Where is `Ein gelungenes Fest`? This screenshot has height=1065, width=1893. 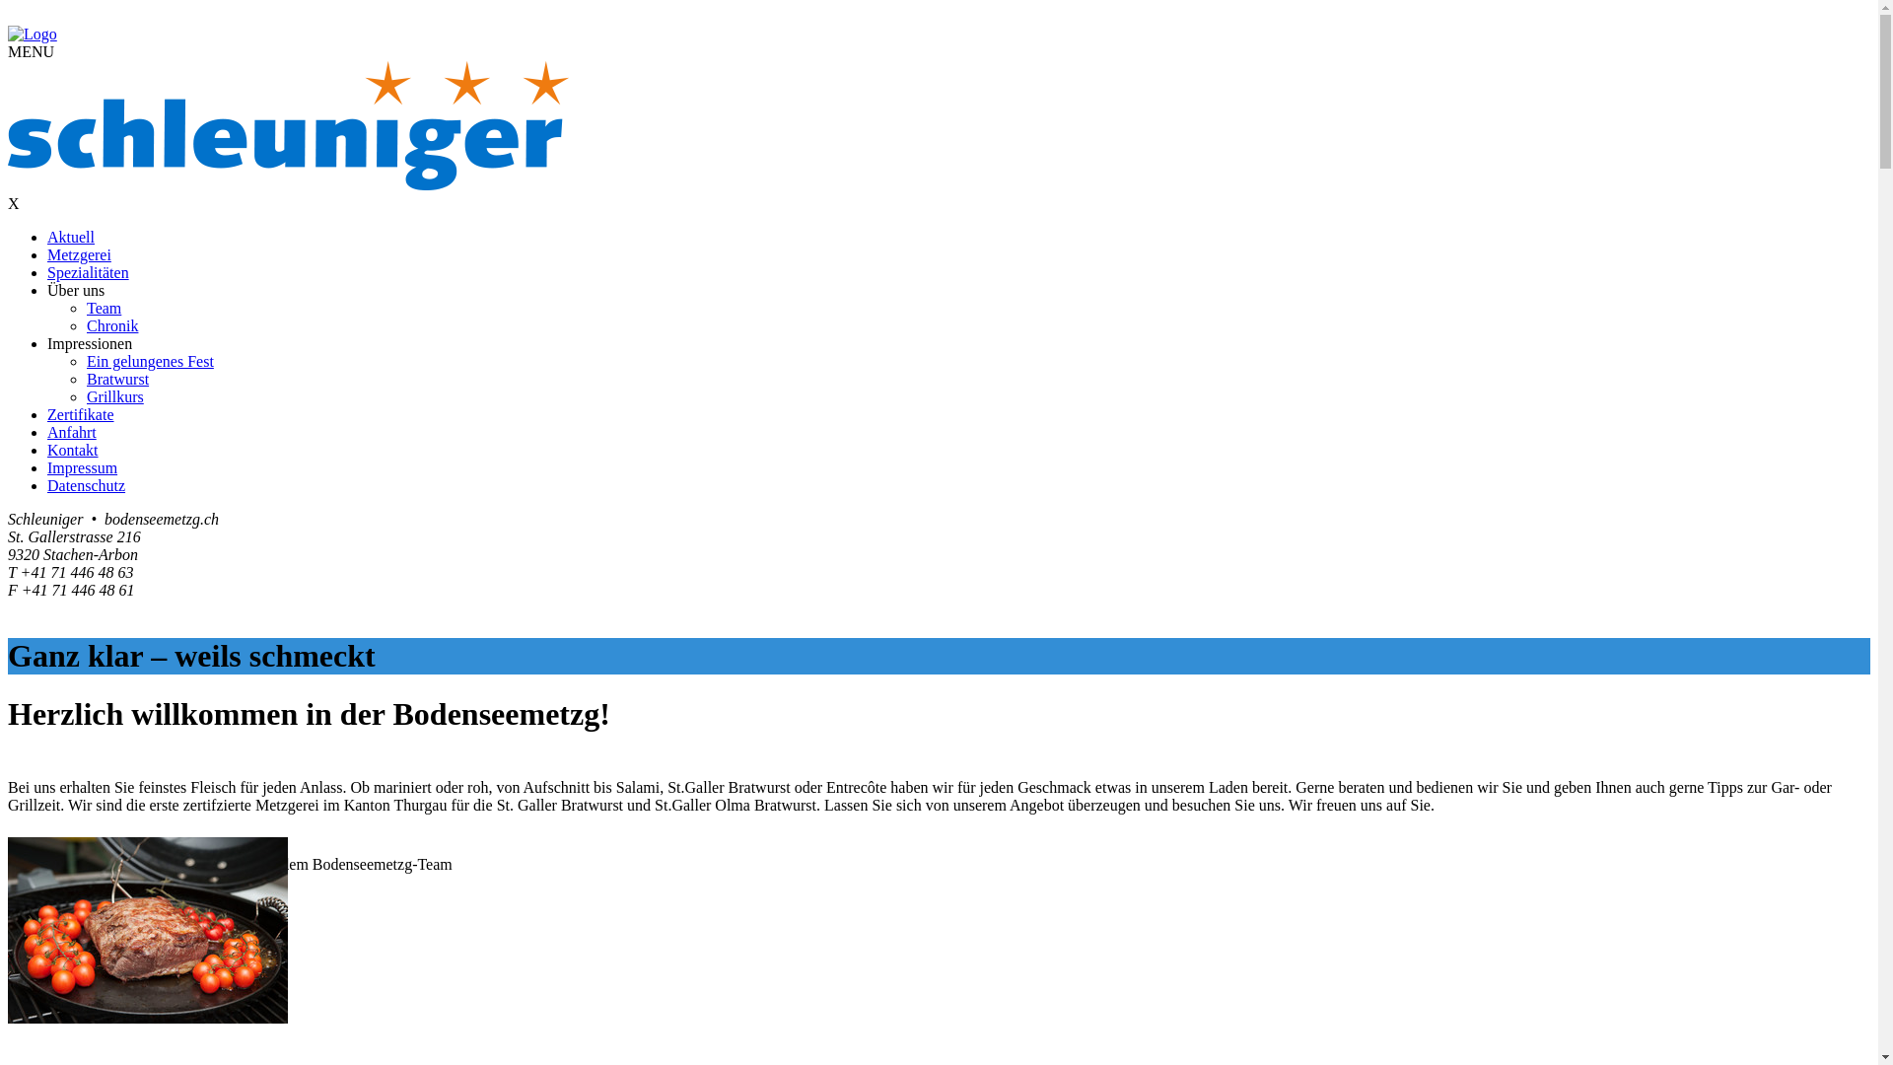 Ein gelungenes Fest is located at coordinates (150, 361).